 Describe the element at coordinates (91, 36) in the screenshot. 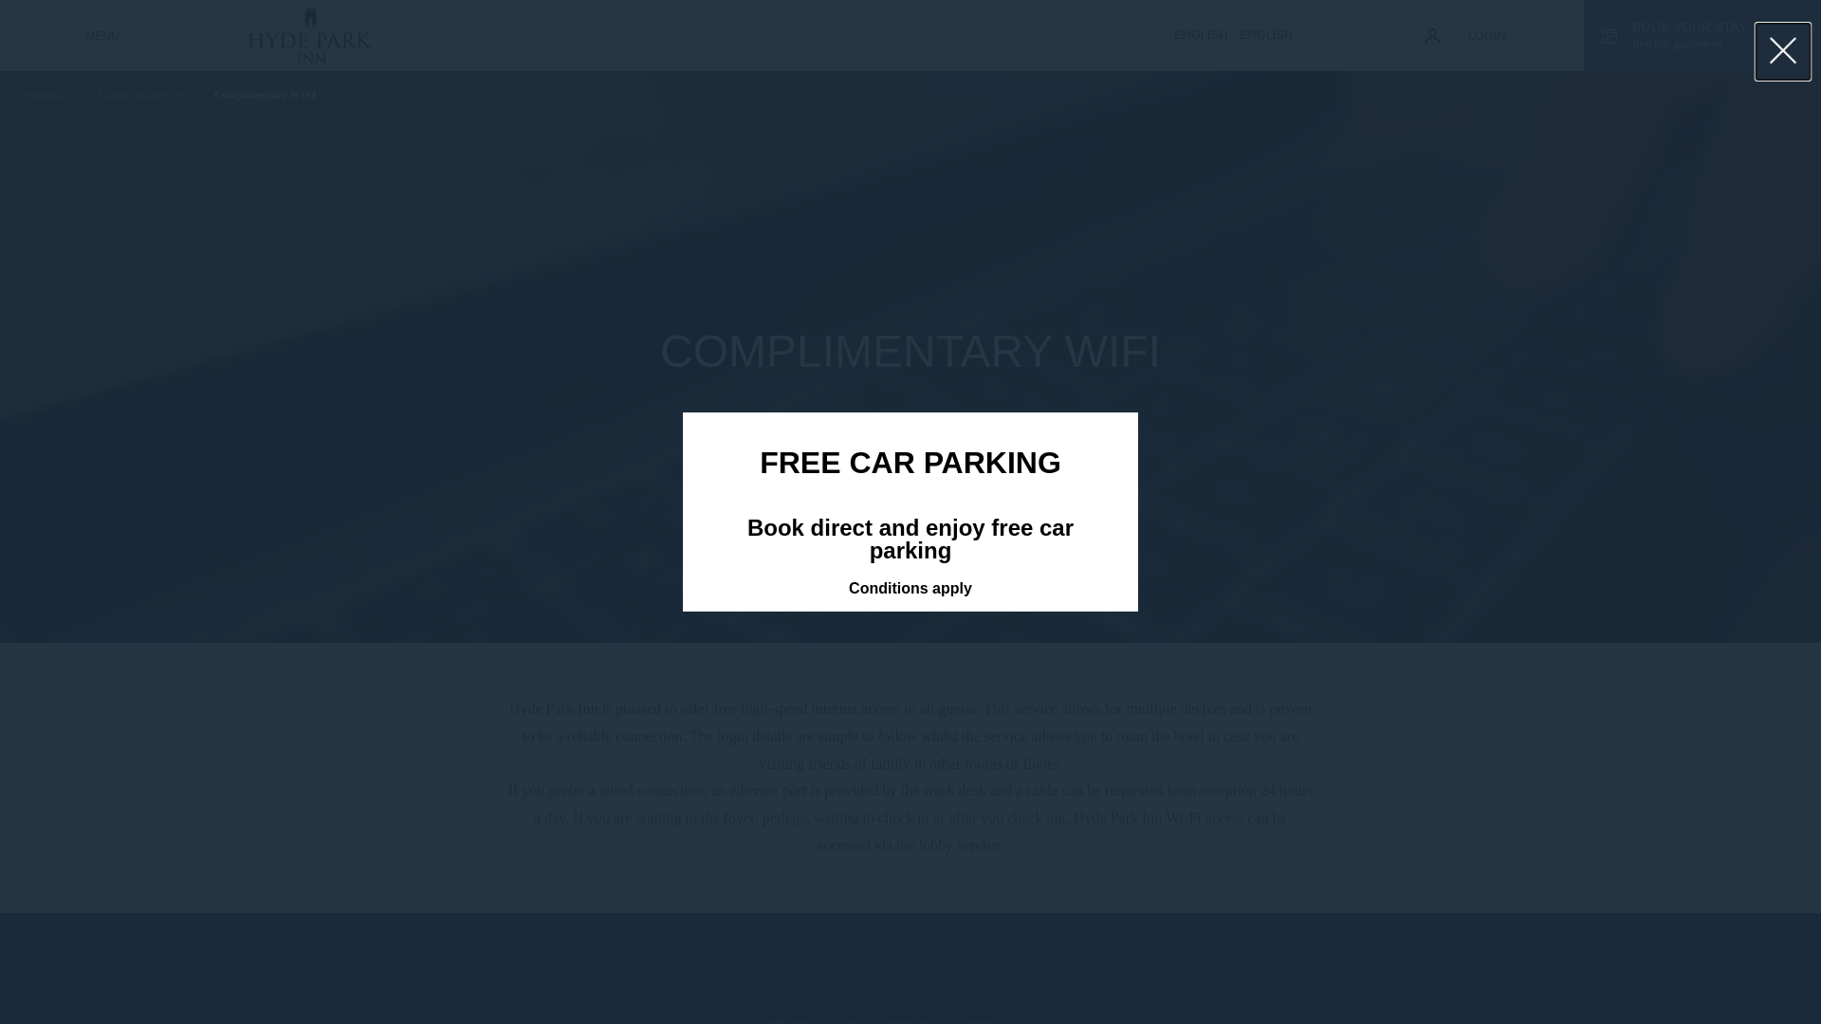

I see `MENU` at that location.